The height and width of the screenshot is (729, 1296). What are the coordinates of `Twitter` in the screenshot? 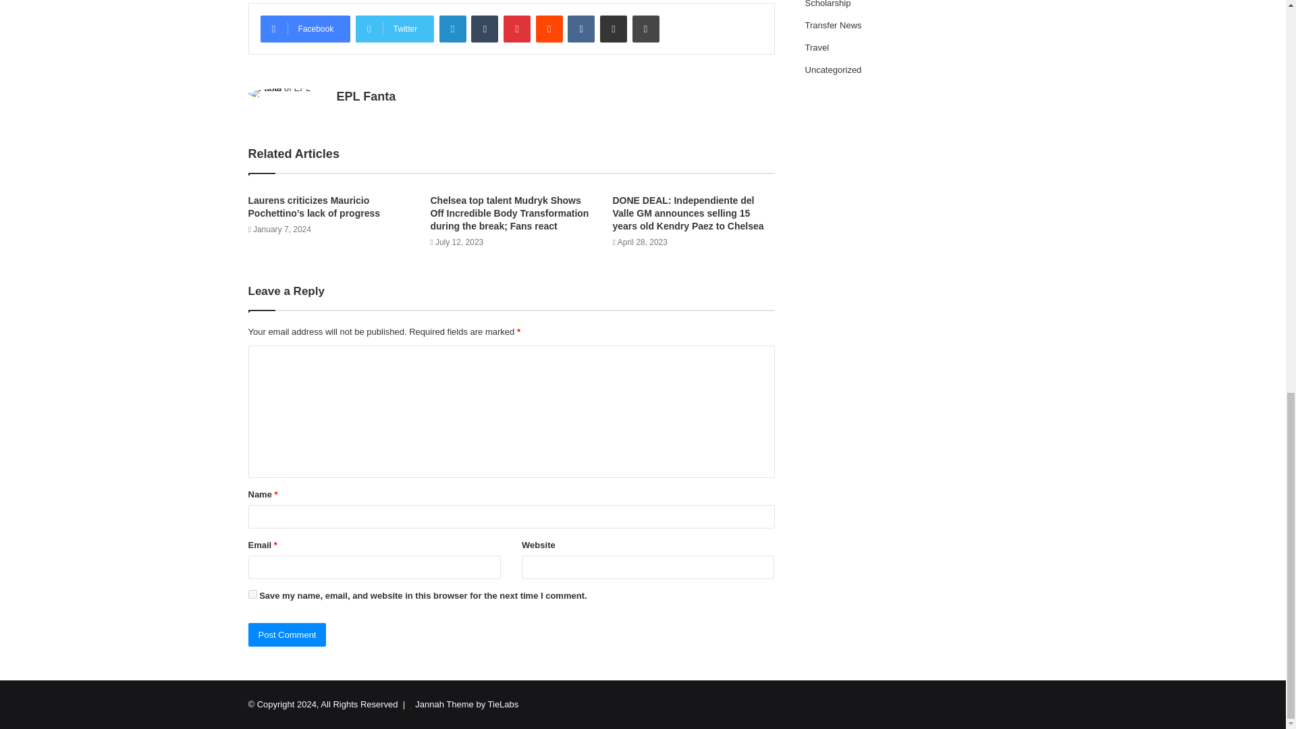 It's located at (394, 28).